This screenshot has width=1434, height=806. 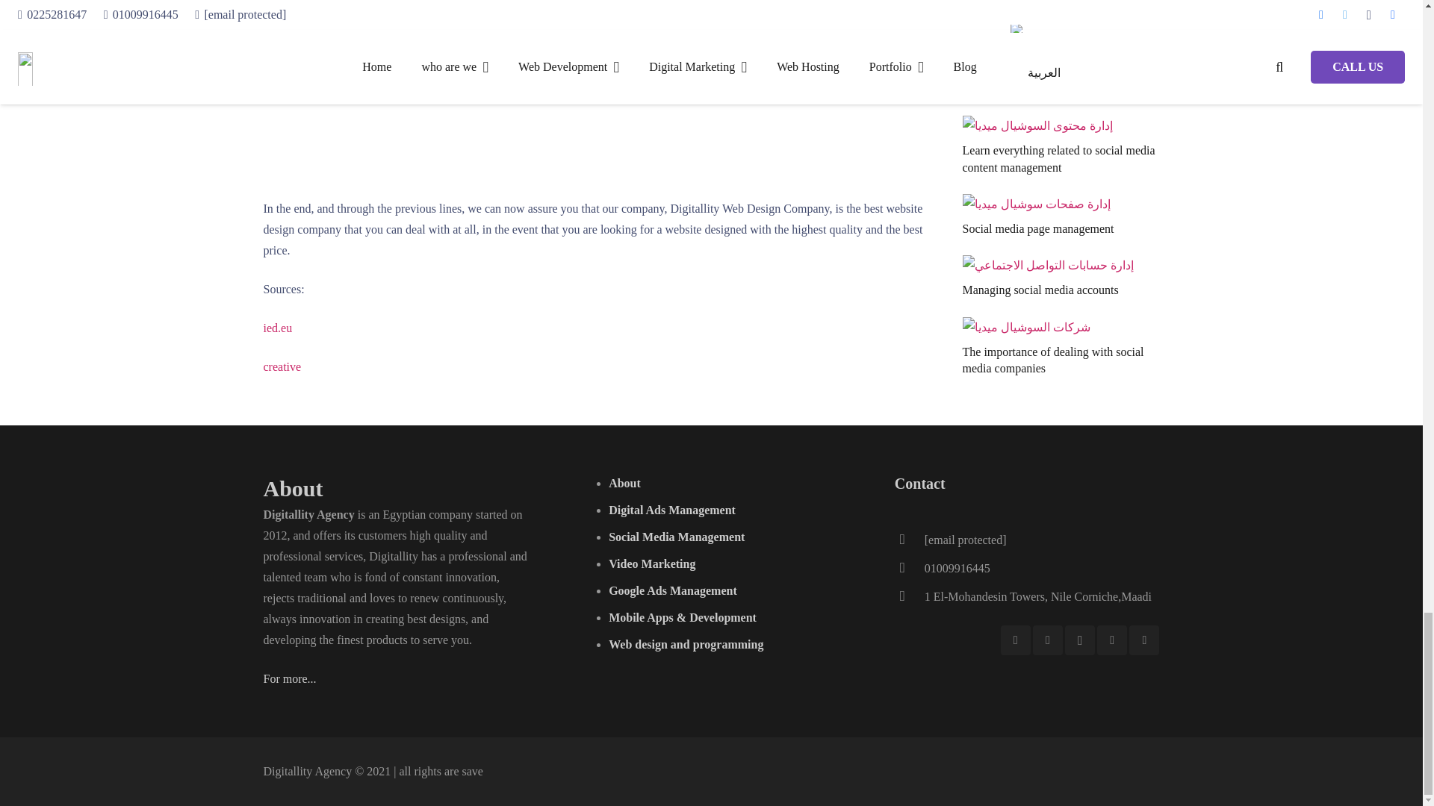 What do you see at coordinates (1080, 640) in the screenshot?
I see `Instagram` at bounding box center [1080, 640].